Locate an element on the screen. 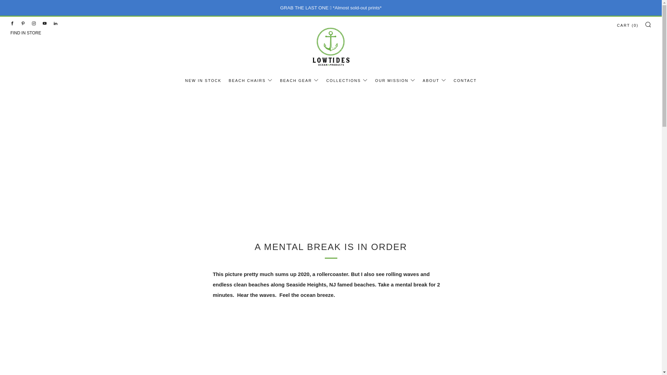 This screenshot has height=375, width=667. BEACH GEAR is located at coordinates (299, 81).